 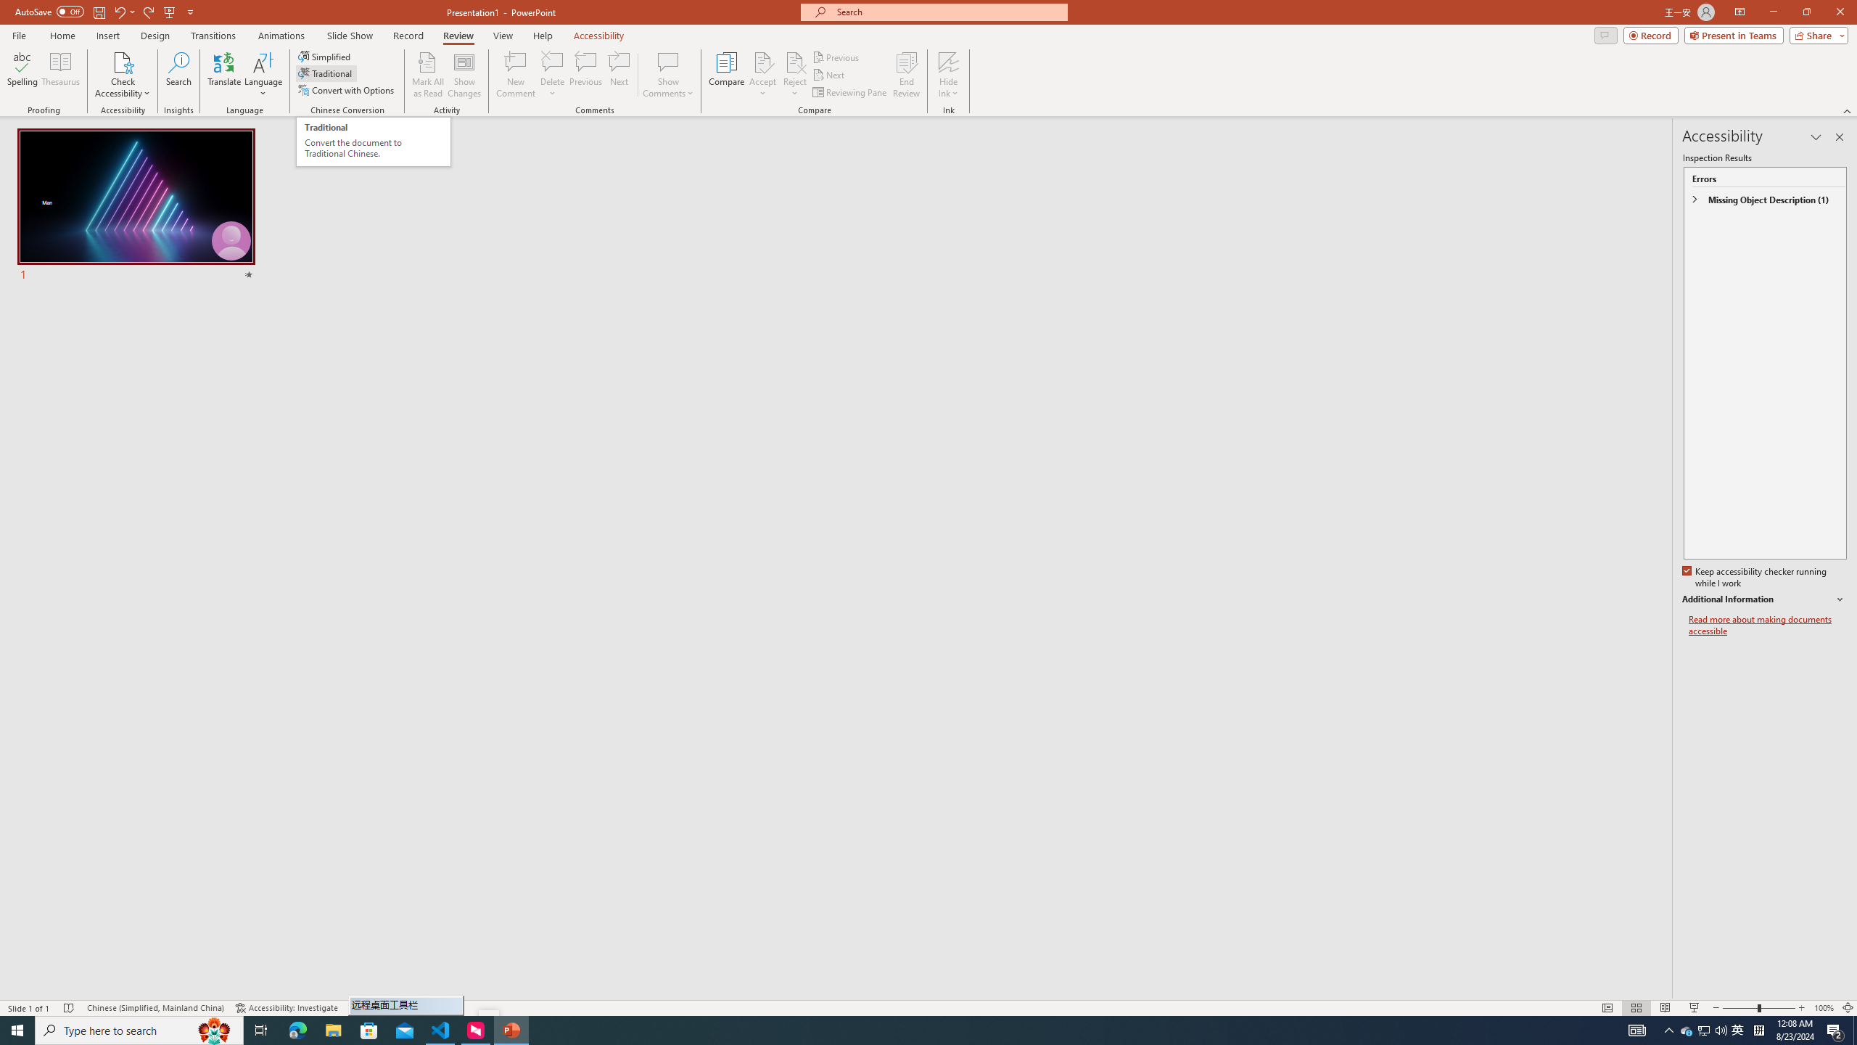 What do you see at coordinates (326, 73) in the screenshot?
I see `Traditional` at bounding box center [326, 73].